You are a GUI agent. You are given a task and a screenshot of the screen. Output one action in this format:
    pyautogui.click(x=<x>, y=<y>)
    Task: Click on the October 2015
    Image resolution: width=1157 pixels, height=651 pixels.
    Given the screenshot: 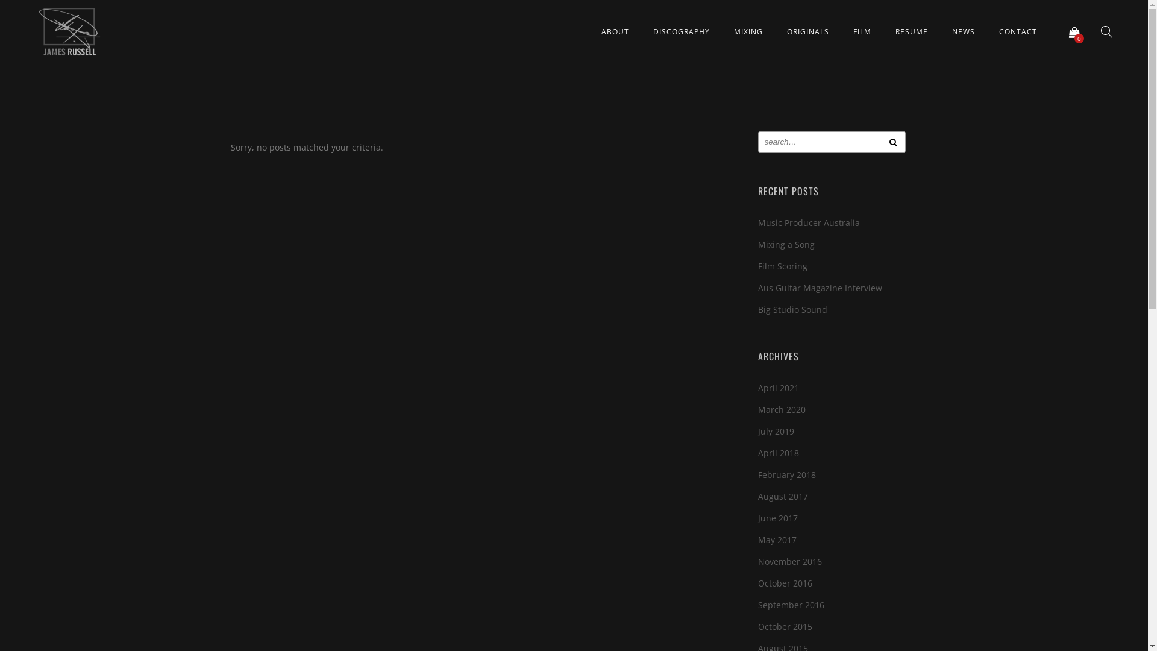 What is the action you would take?
    pyautogui.click(x=785, y=627)
    